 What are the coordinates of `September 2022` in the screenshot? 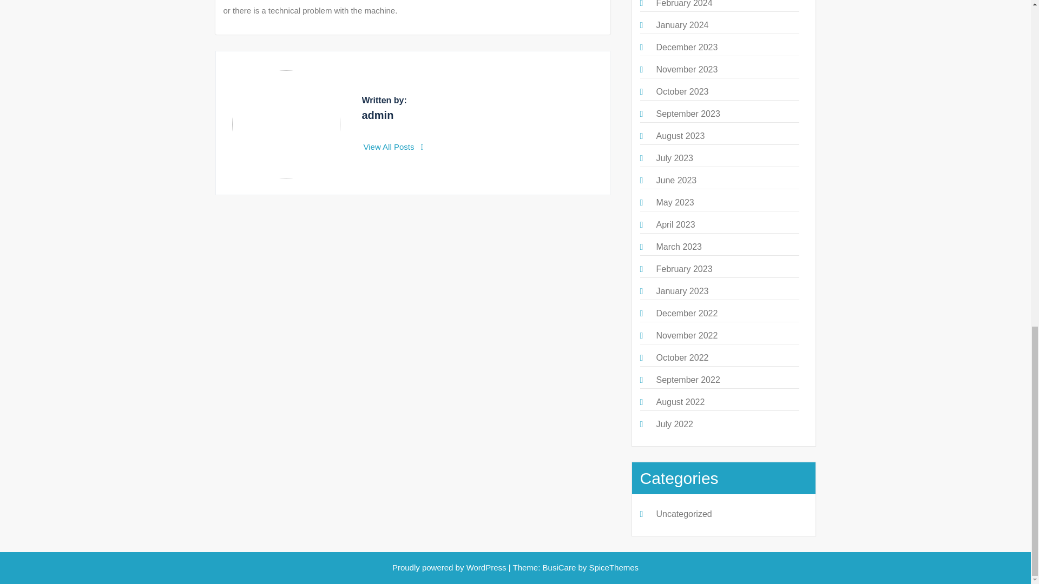 It's located at (687, 380).